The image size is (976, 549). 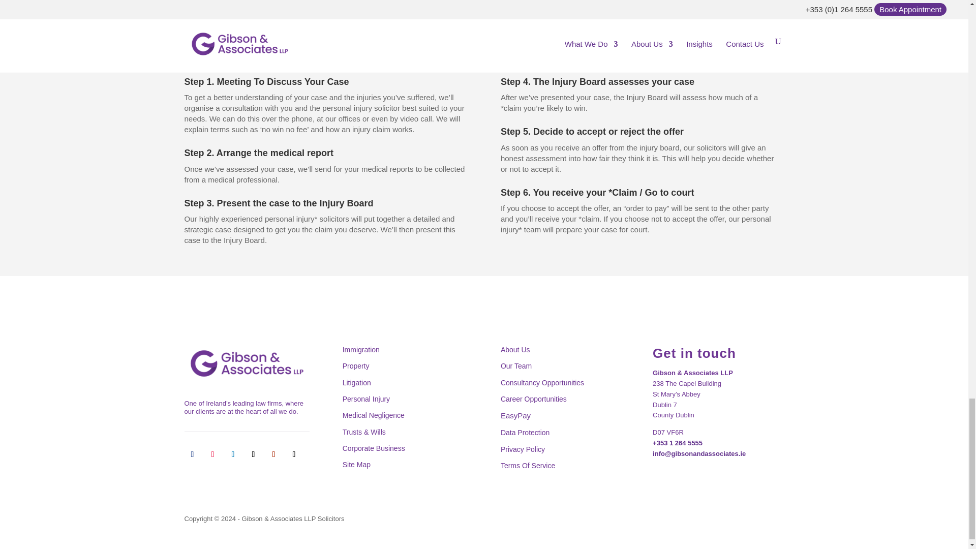 I want to click on Gibson-Associates-LLP-Ireland-300x93, so click(x=247, y=363).